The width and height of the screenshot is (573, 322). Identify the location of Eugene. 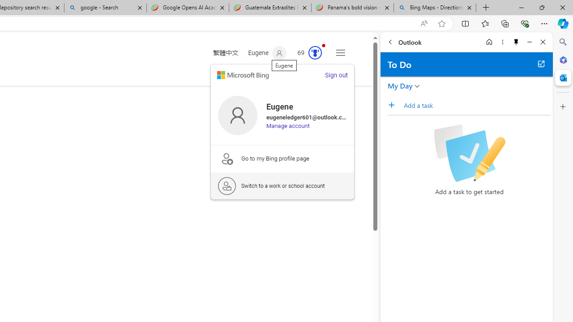
(268, 53).